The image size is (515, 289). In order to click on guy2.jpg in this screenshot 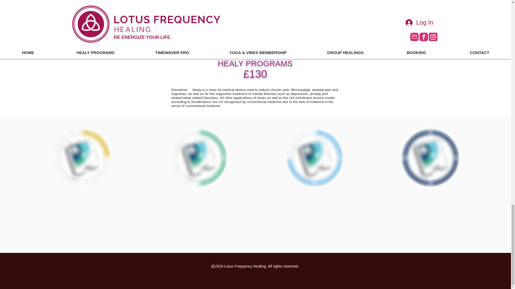, I will do `click(82, 157)`.